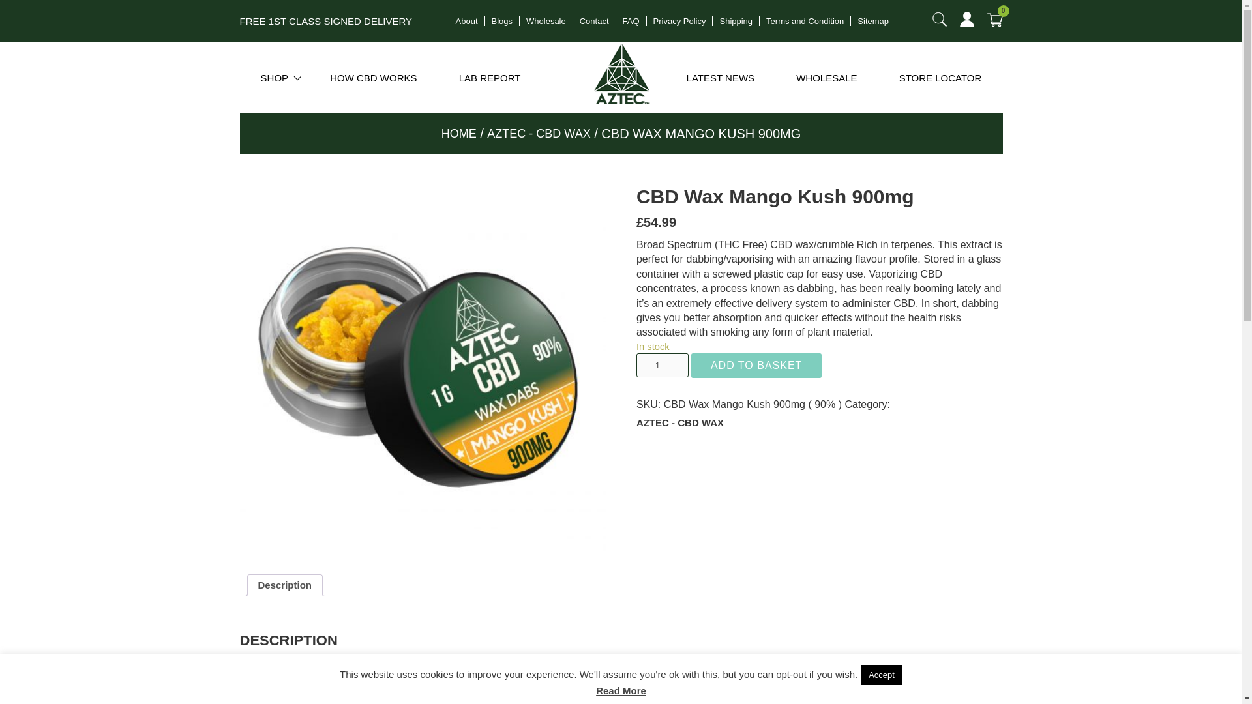 This screenshot has height=704, width=1252. I want to click on HOW CBD WORKS, so click(373, 77).